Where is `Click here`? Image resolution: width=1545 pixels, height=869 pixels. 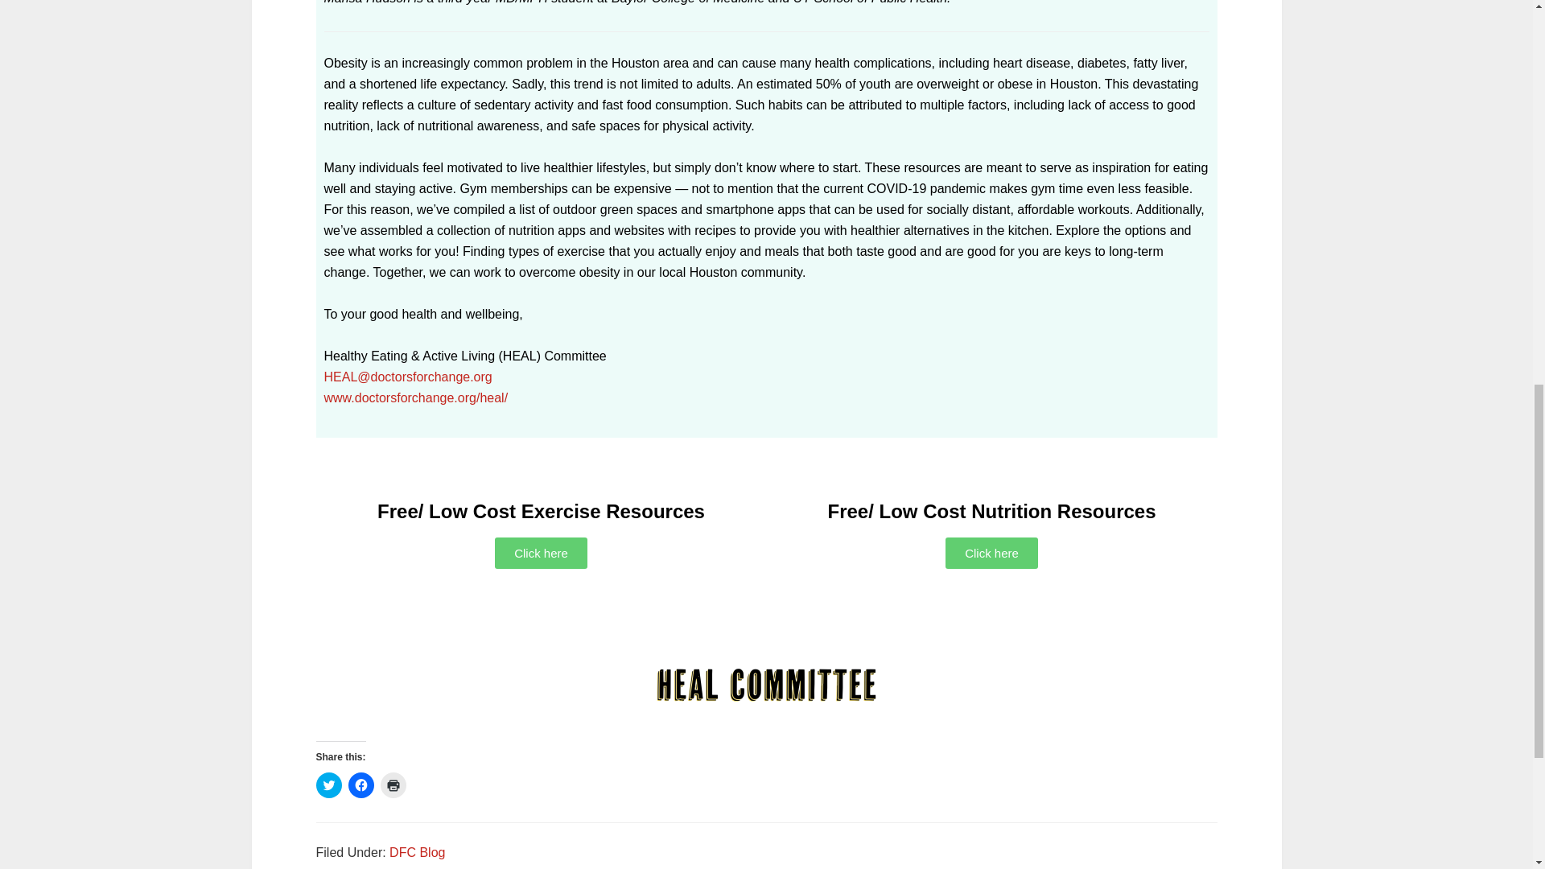 Click here is located at coordinates (541, 554).